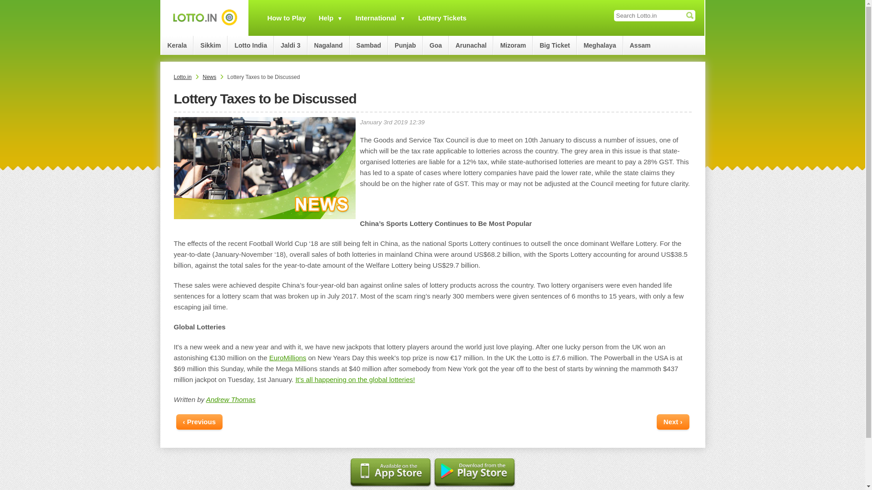 This screenshot has height=490, width=872. What do you see at coordinates (375, 18) in the screenshot?
I see `International` at bounding box center [375, 18].